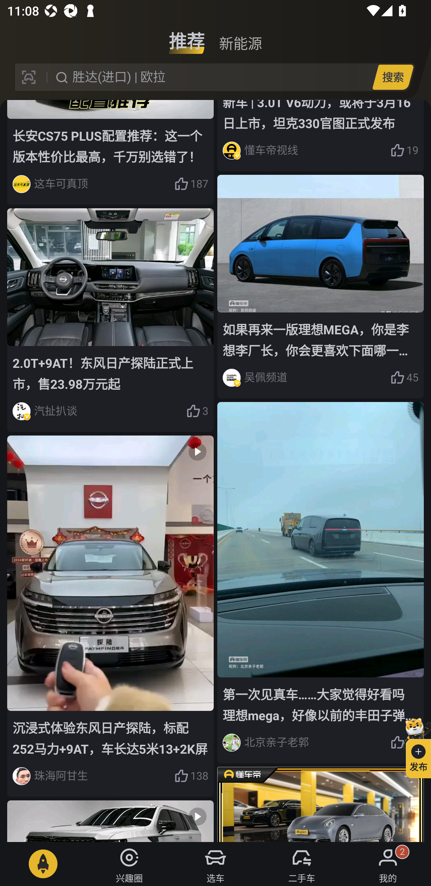  Describe the element at coordinates (302, 864) in the screenshot. I see ` 二手车` at that location.